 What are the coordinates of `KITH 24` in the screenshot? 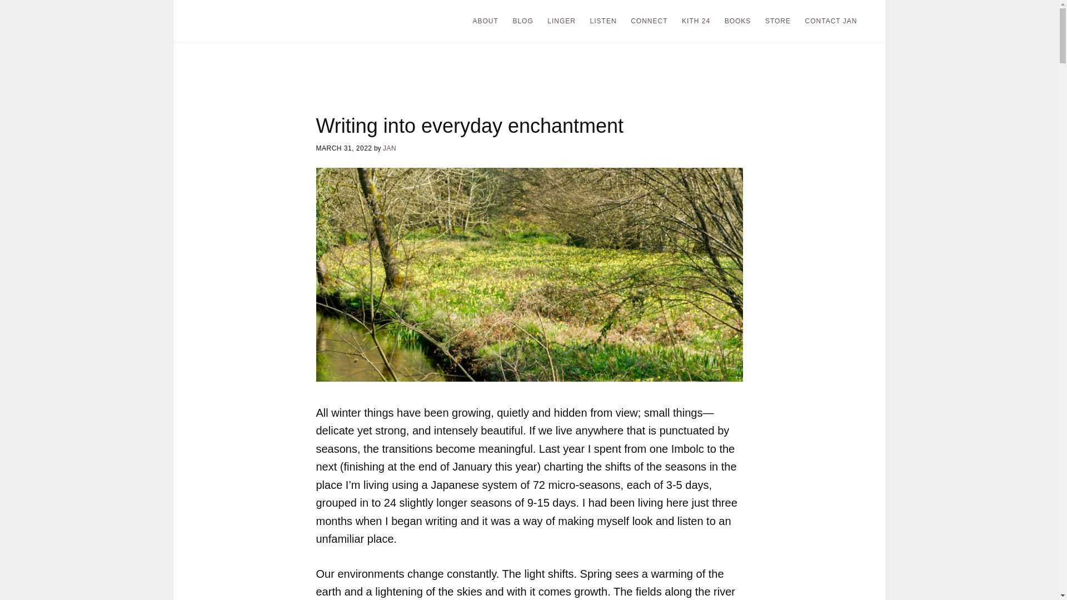 It's located at (696, 21).